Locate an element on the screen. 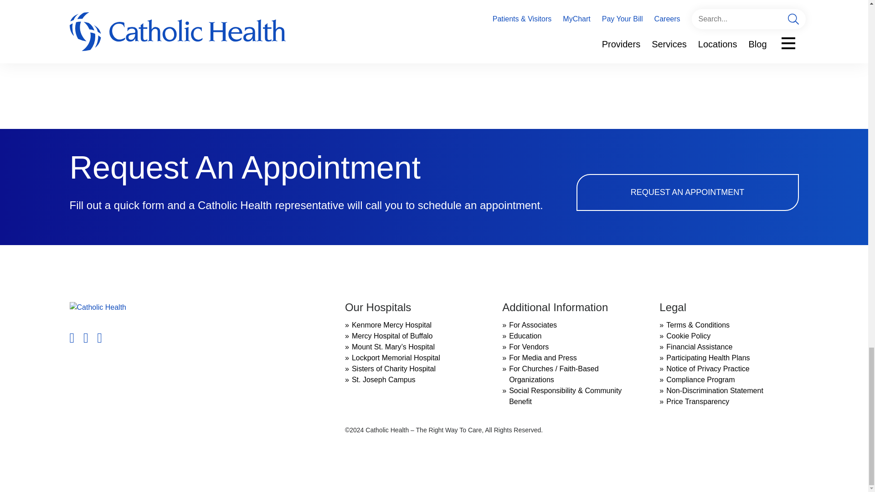 The image size is (875, 492). Sisters of Charity Hospital is located at coordinates (394, 369).